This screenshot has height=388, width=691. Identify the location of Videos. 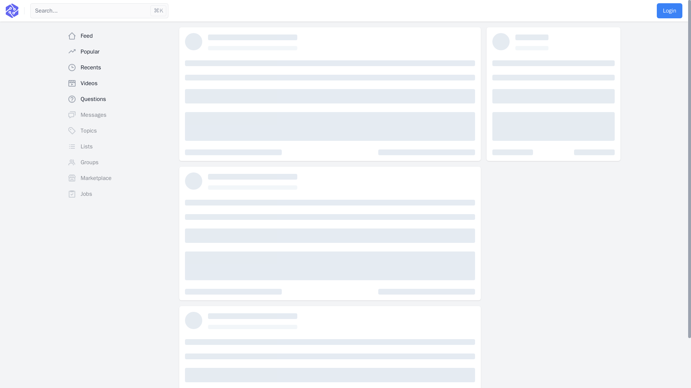
(120, 83).